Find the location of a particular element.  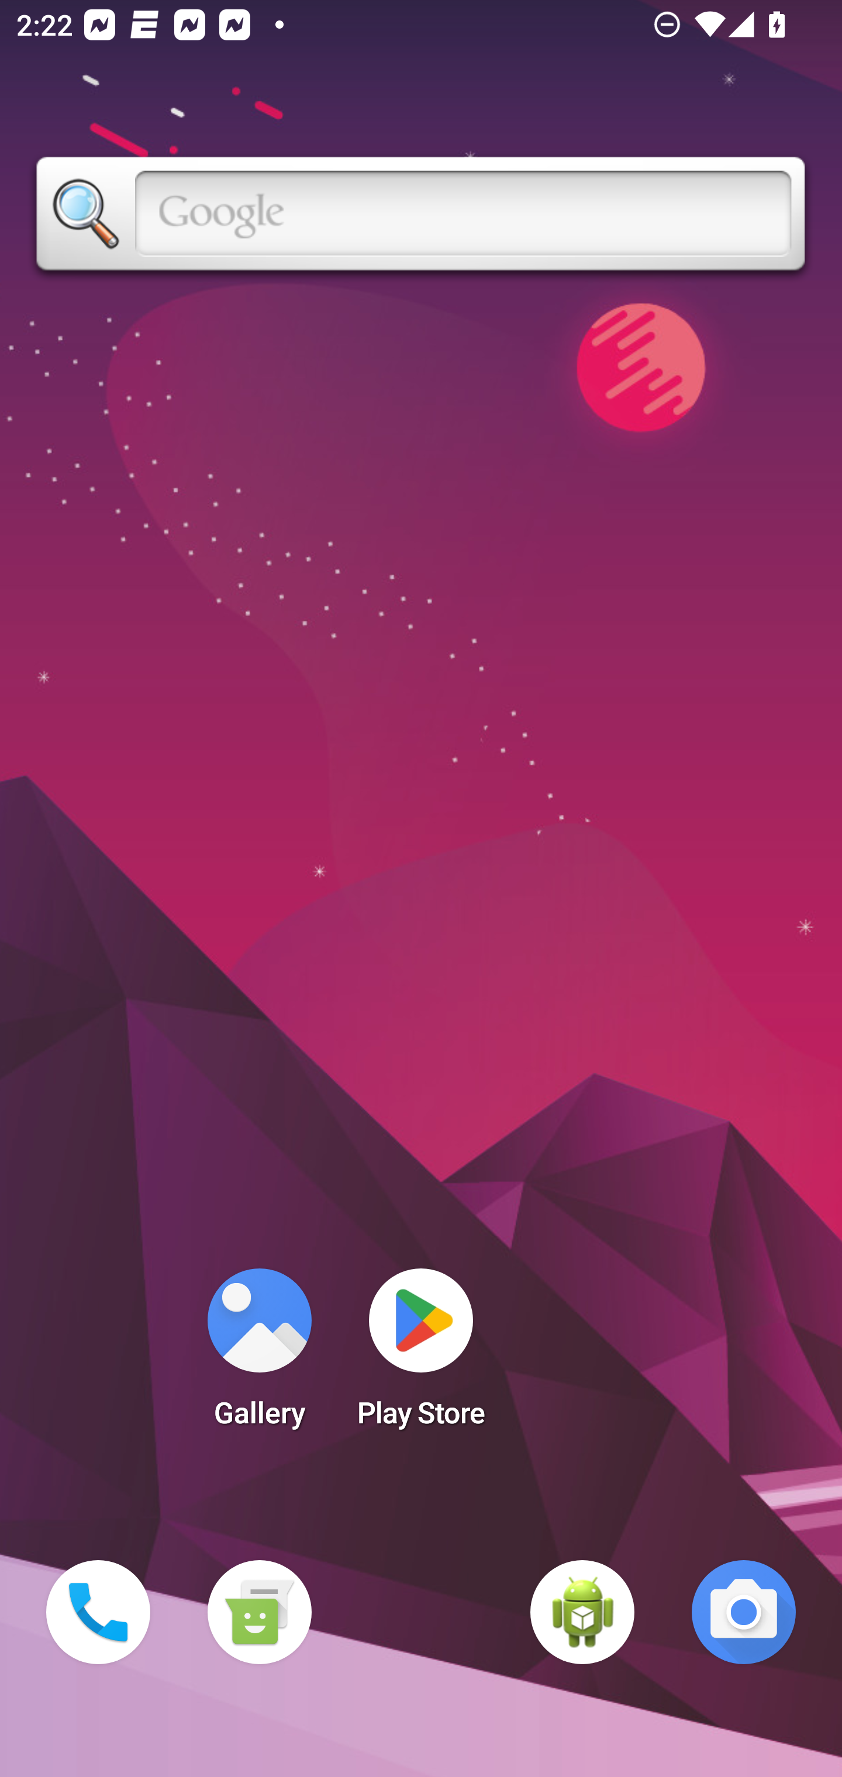

Play Store is located at coordinates (421, 1355).